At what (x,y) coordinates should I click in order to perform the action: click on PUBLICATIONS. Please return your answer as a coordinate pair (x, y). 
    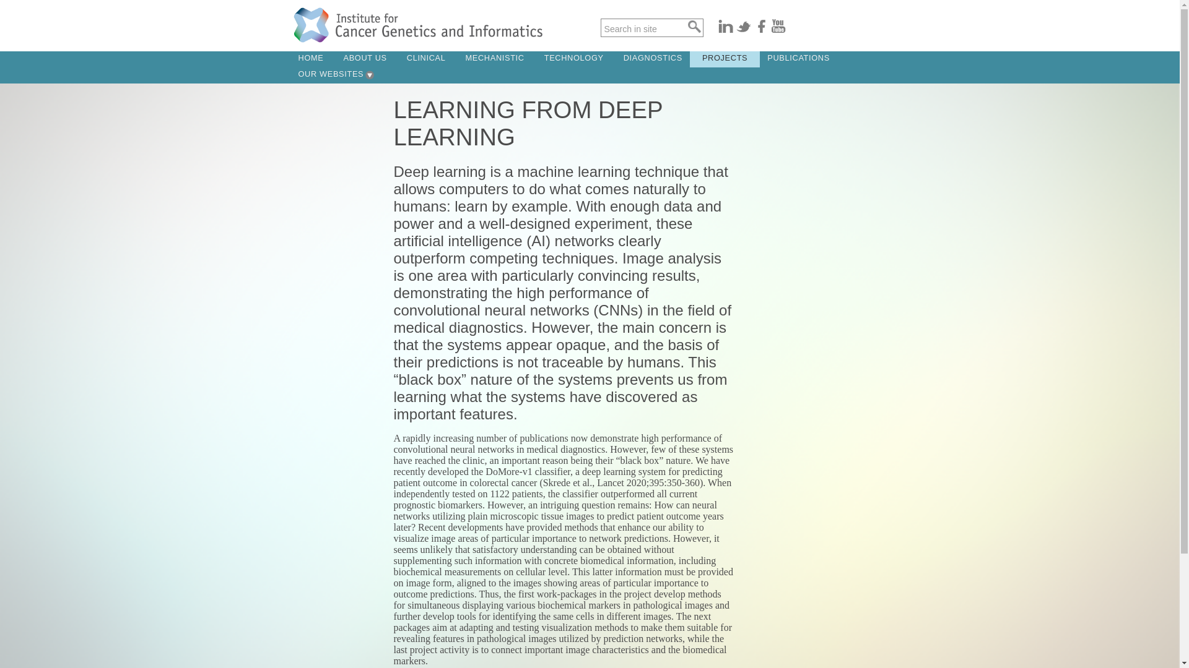
    Looking at the image, I should click on (798, 59).